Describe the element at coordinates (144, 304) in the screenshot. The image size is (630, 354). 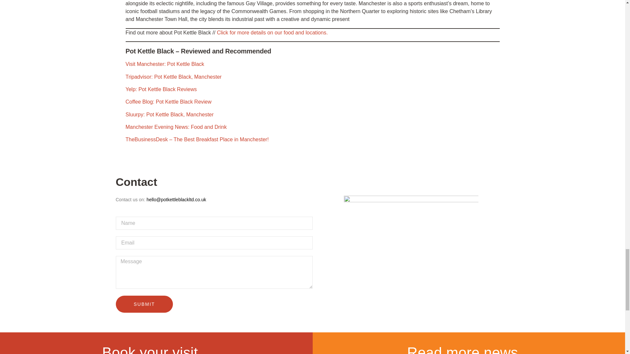
I see `SUBMIT` at that location.